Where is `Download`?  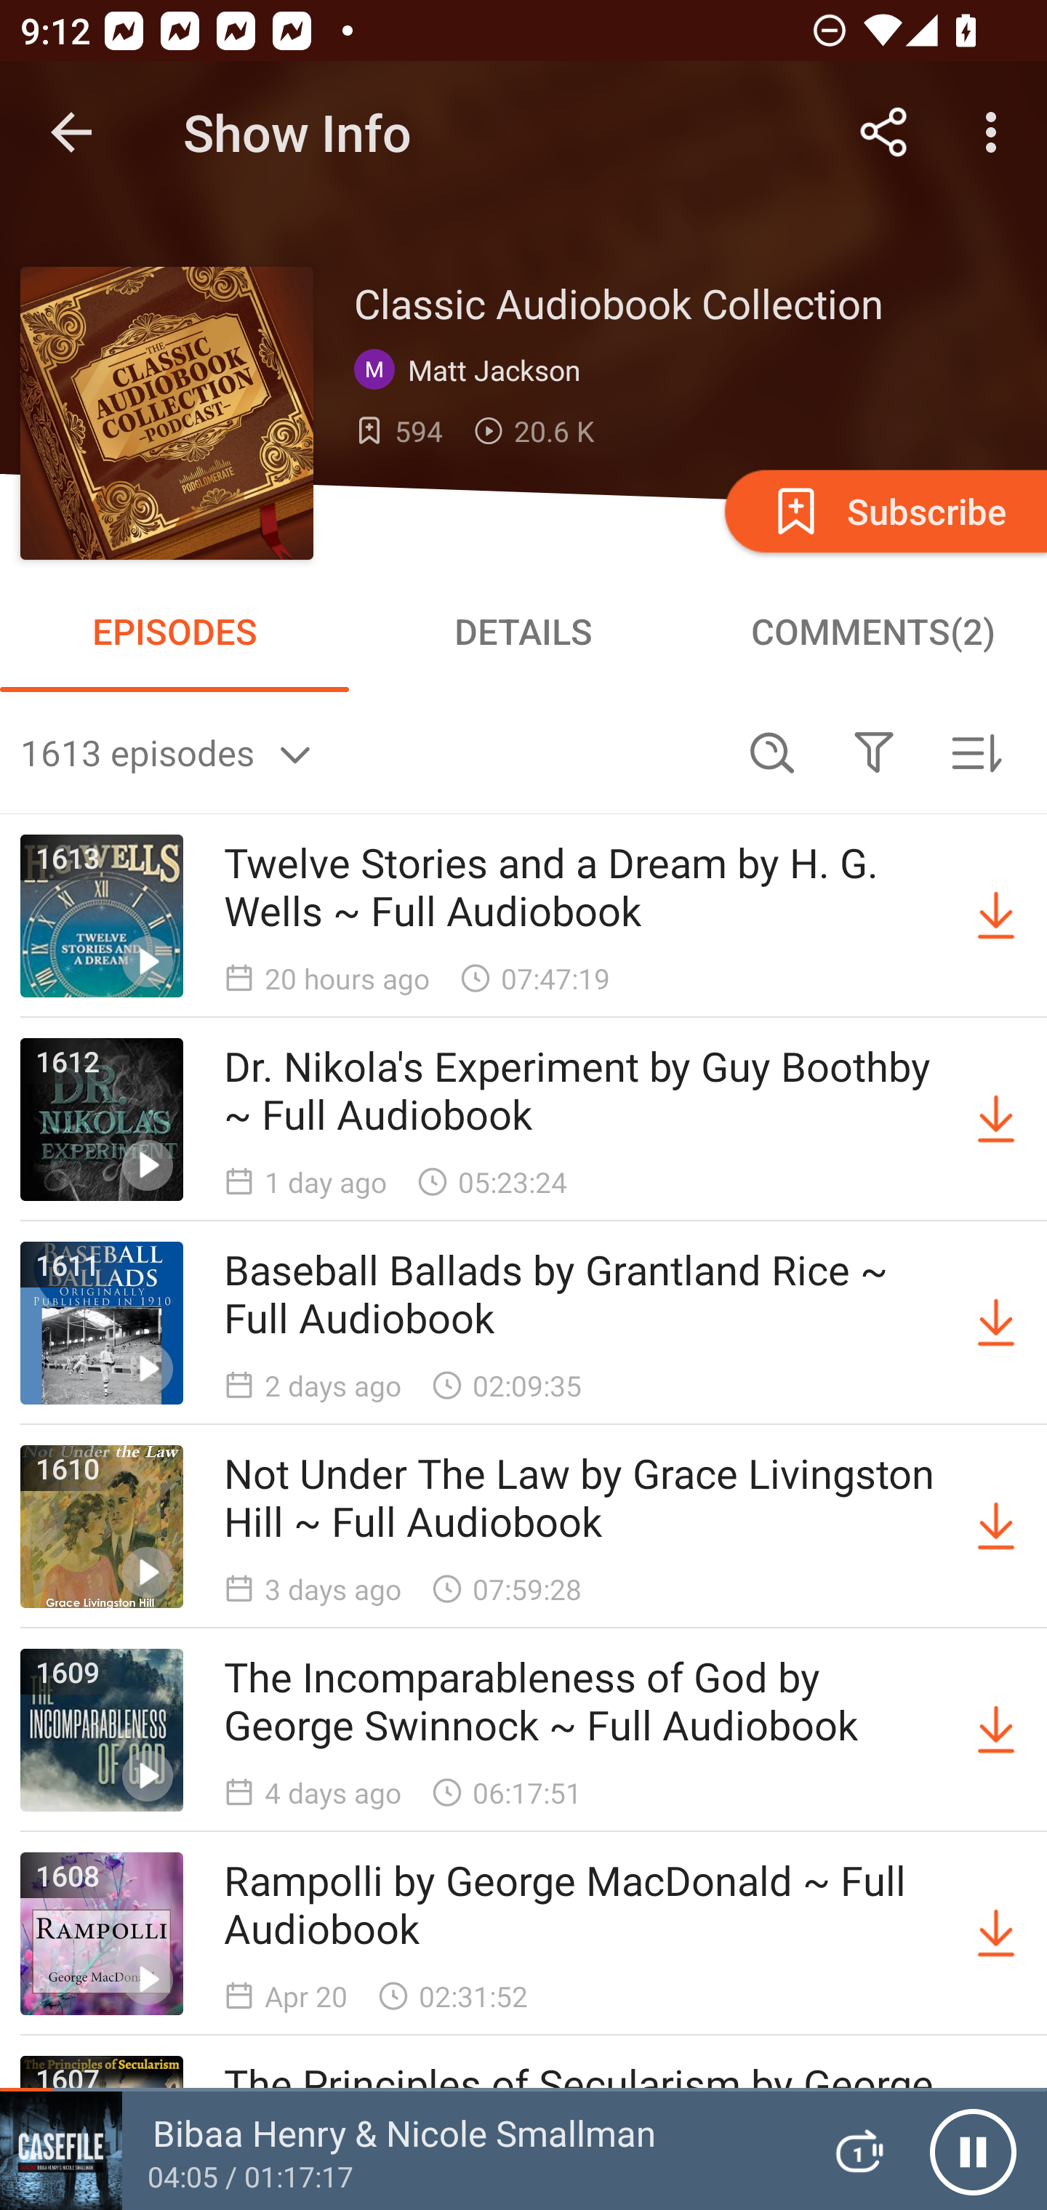 Download is located at coordinates (996, 1934).